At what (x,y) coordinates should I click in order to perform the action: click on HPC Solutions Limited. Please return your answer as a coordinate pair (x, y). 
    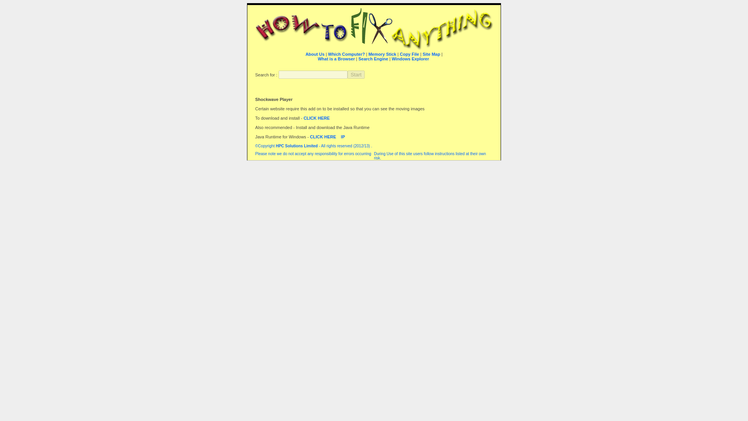
    Looking at the image, I should click on (297, 146).